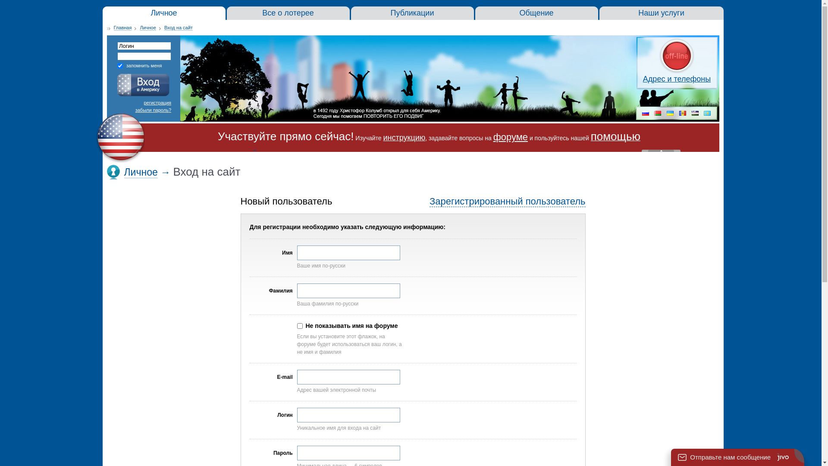 The image size is (828, 466). I want to click on by, so click(658, 114).